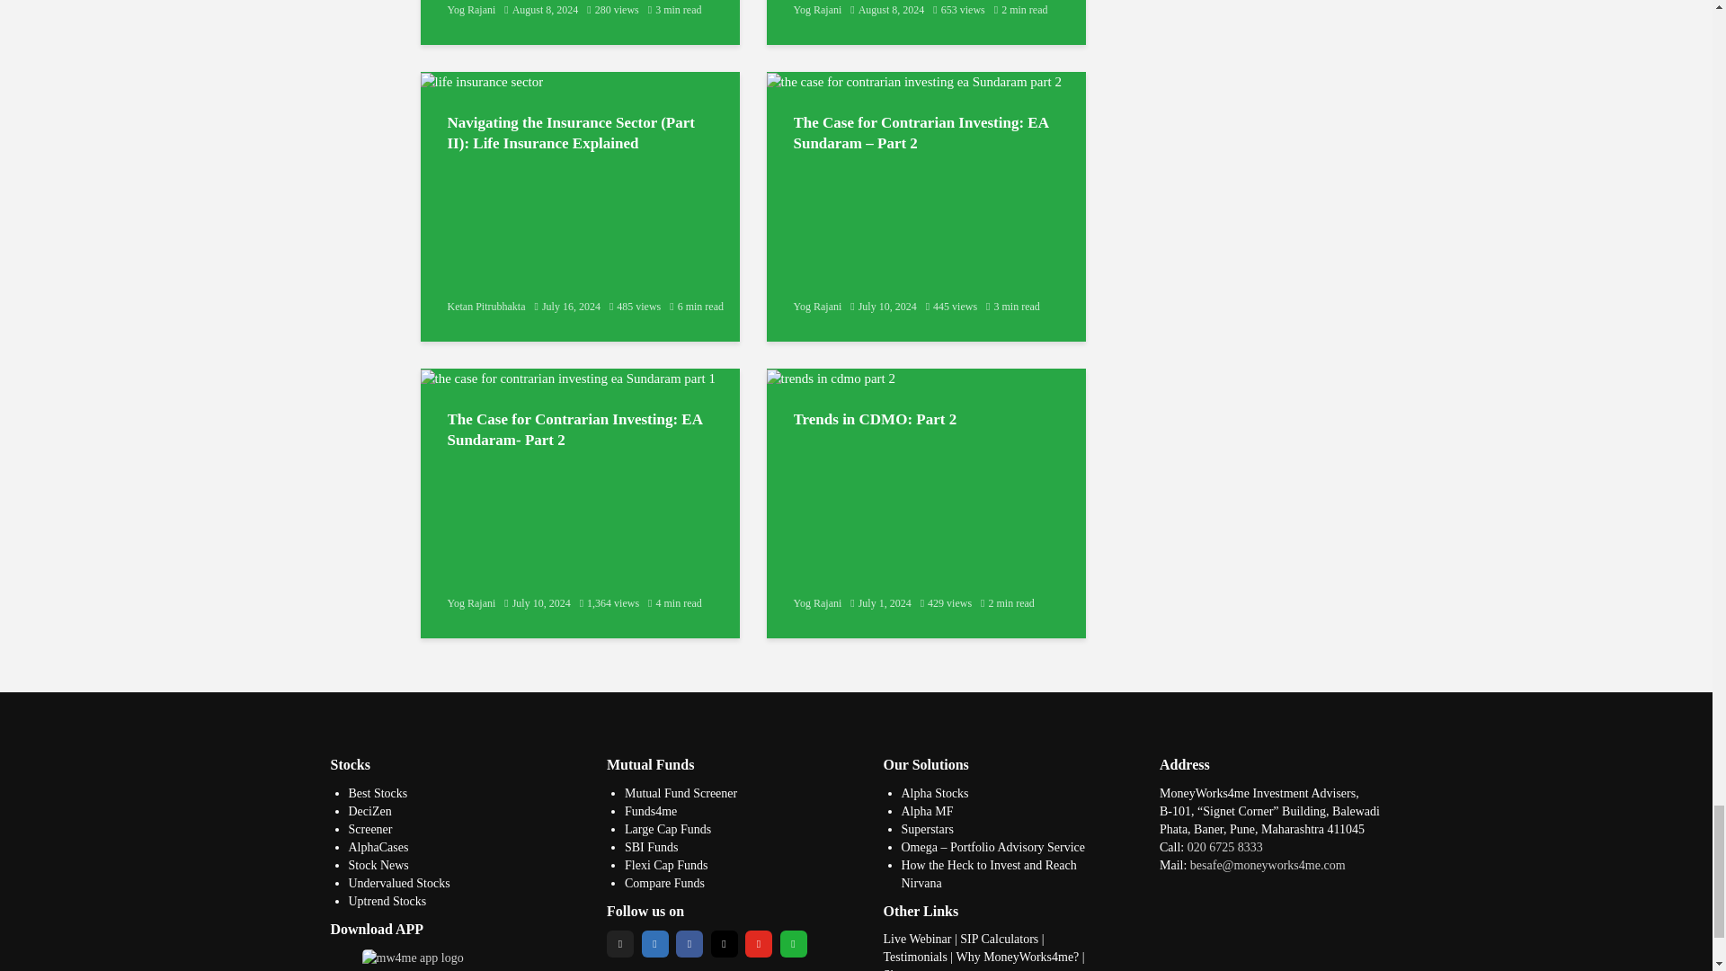  I want to click on Facebook, so click(689, 943).